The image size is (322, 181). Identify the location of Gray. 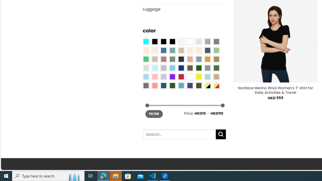
(207, 68).